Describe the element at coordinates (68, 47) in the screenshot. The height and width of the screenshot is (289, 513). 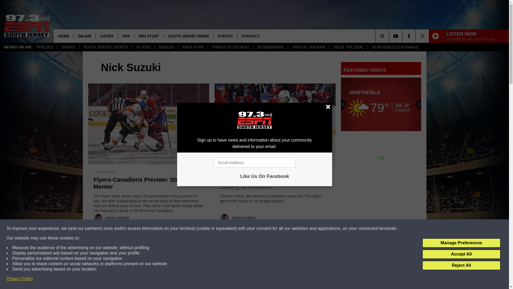
I see `SIXERS` at that location.